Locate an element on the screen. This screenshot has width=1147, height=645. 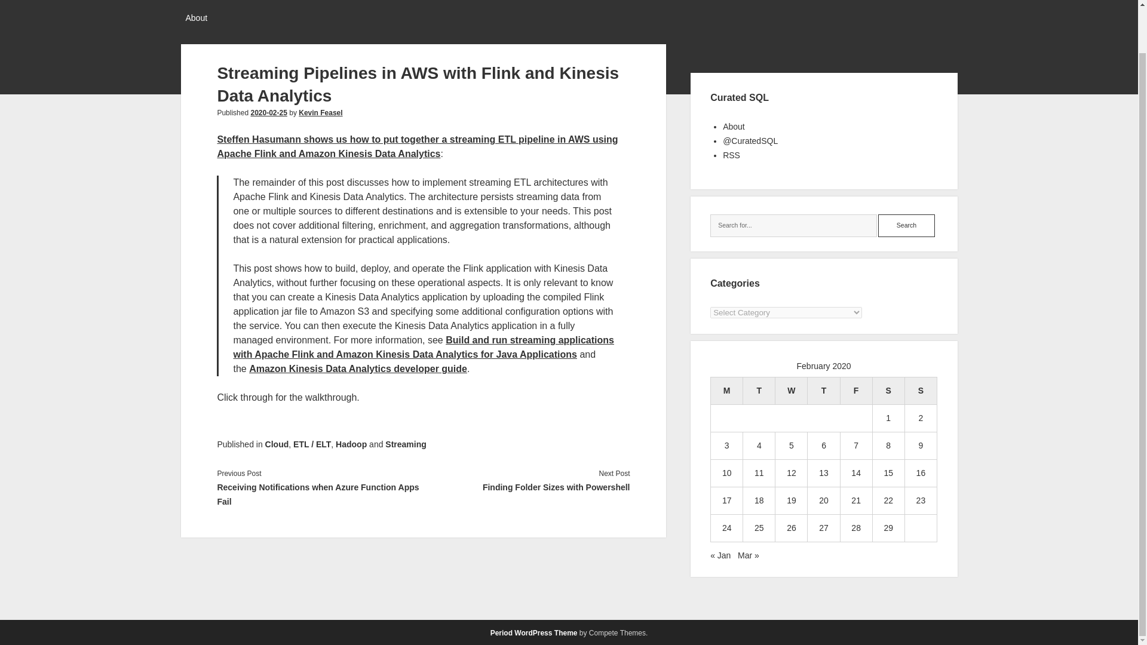
Amazon Kinesis Data Analytics developer guide is located at coordinates (357, 369).